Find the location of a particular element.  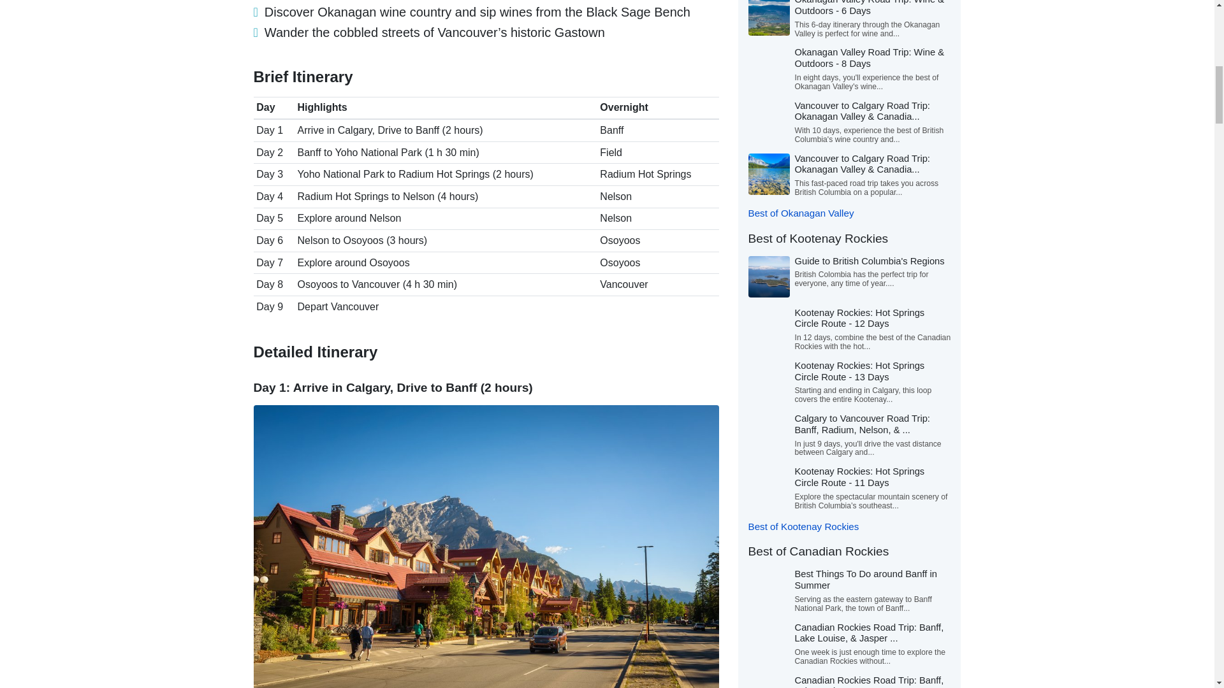

Kootenay Rockies: Hot Springs Circle Route - 11 Days is located at coordinates (859, 477).